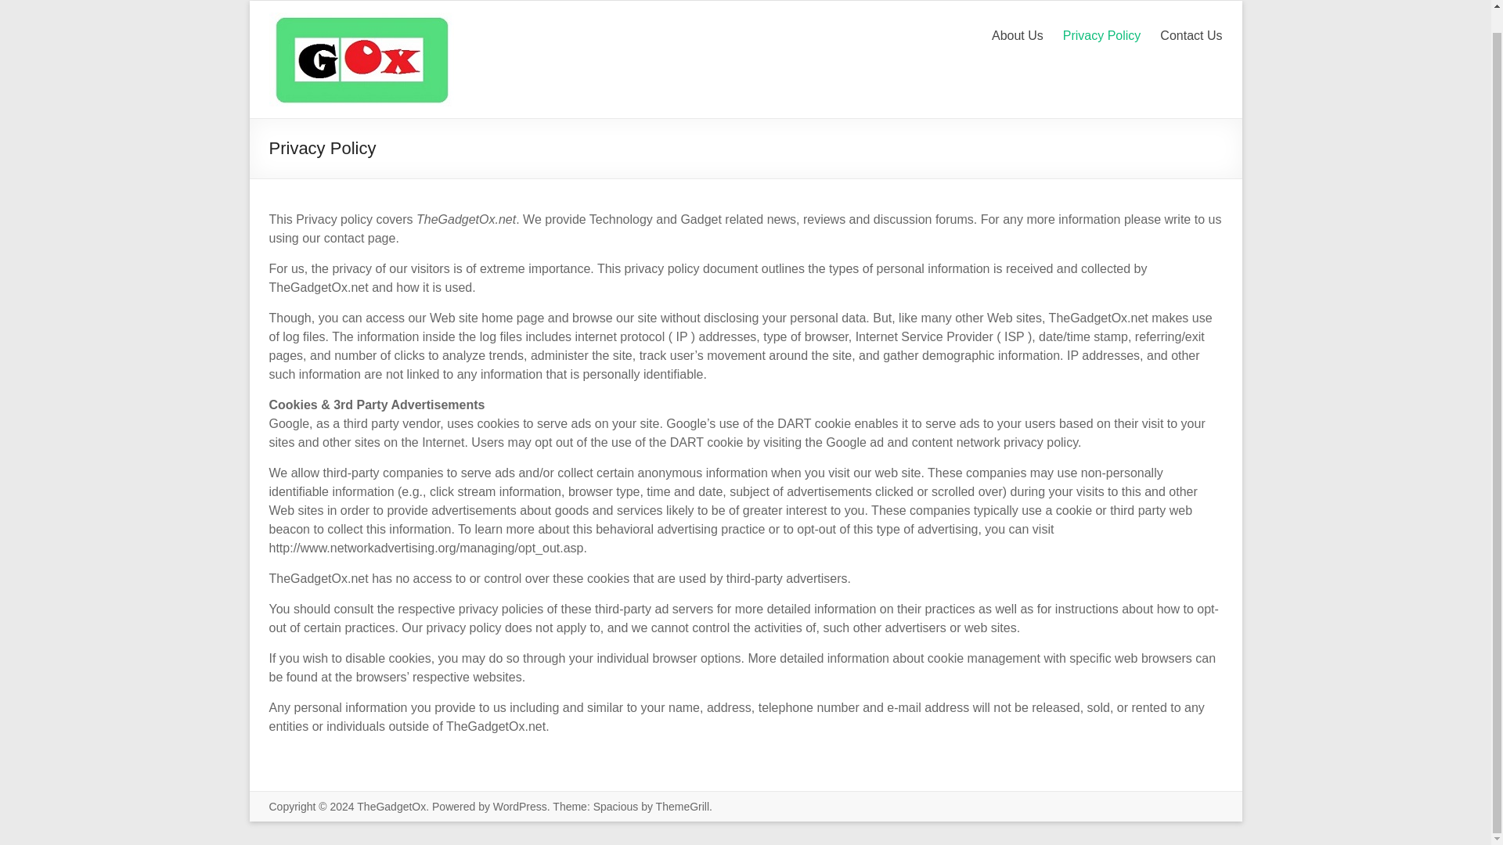 The height and width of the screenshot is (845, 1503). Describe the element at coordinates (1191, 39) in the screenshot. I see `Contact Us` at that location.